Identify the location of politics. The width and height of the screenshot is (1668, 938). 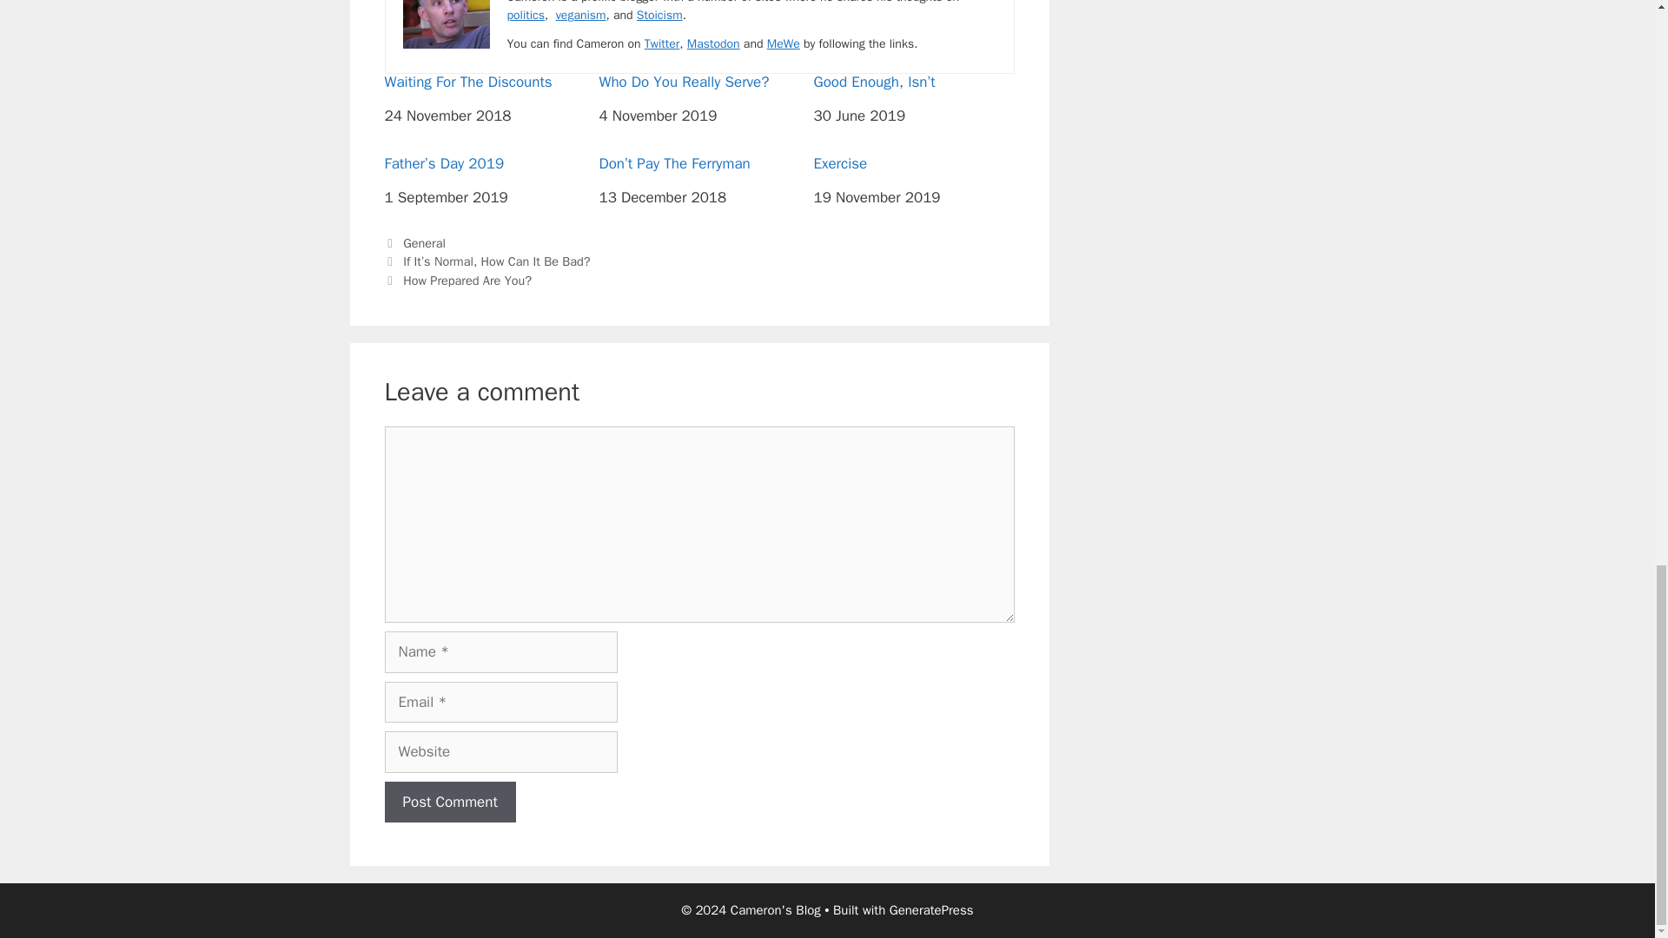
(526, 14).